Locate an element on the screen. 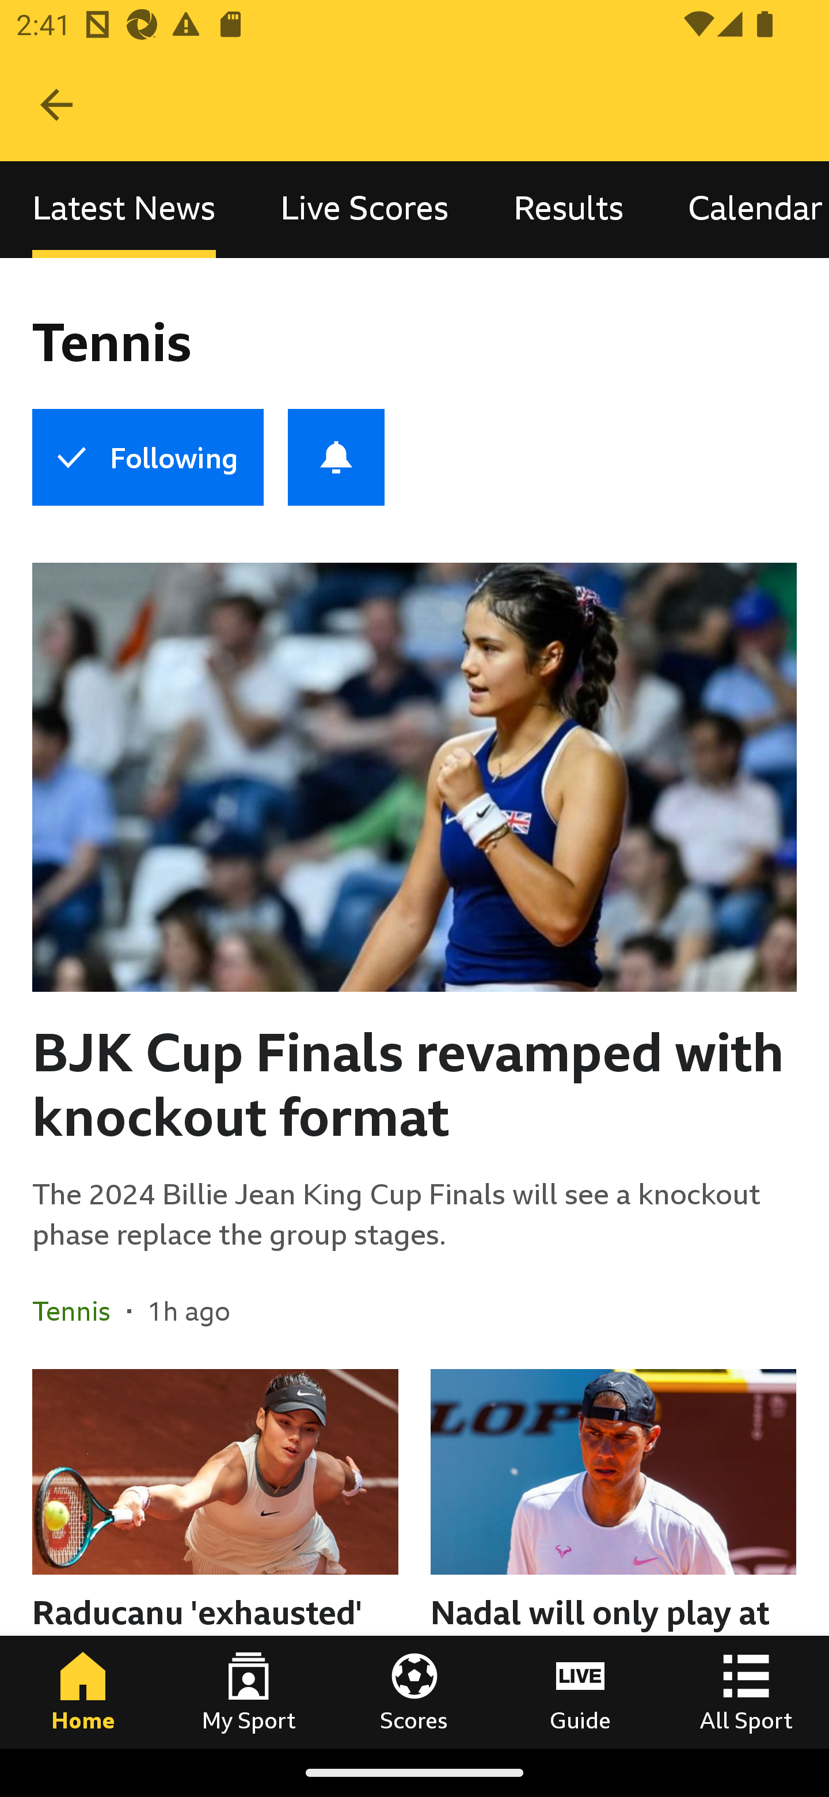 The height and width of the screenshot is (1797, 829). Push notifications for Tennis is located at coordinates (336, 457).